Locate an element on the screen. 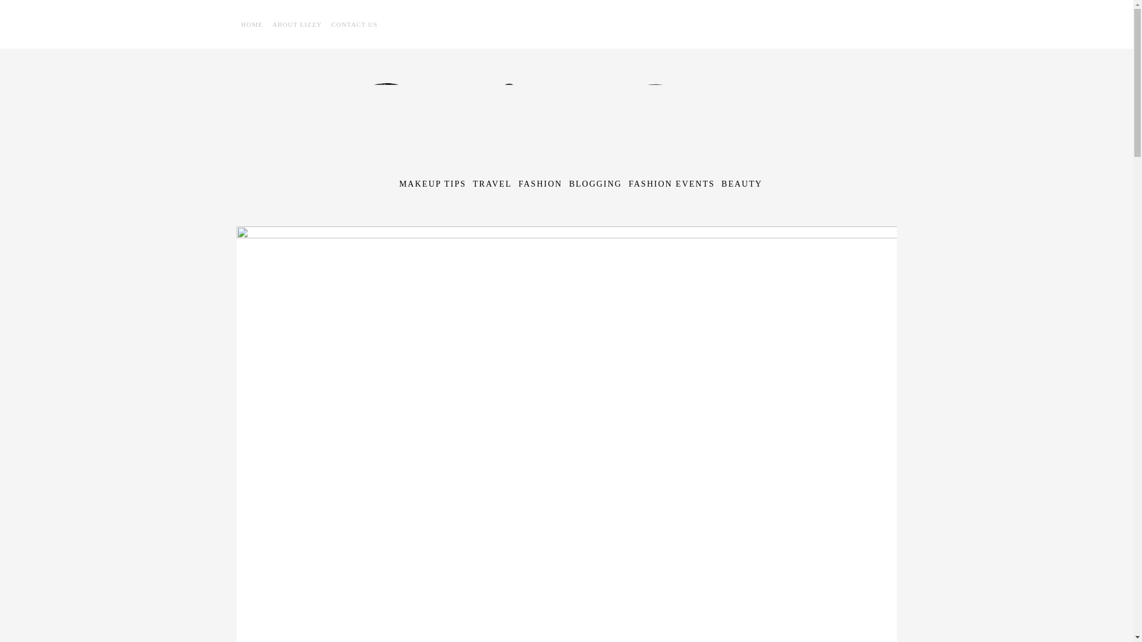  ABOUT LIZZY is located at coordinates (297, 24).